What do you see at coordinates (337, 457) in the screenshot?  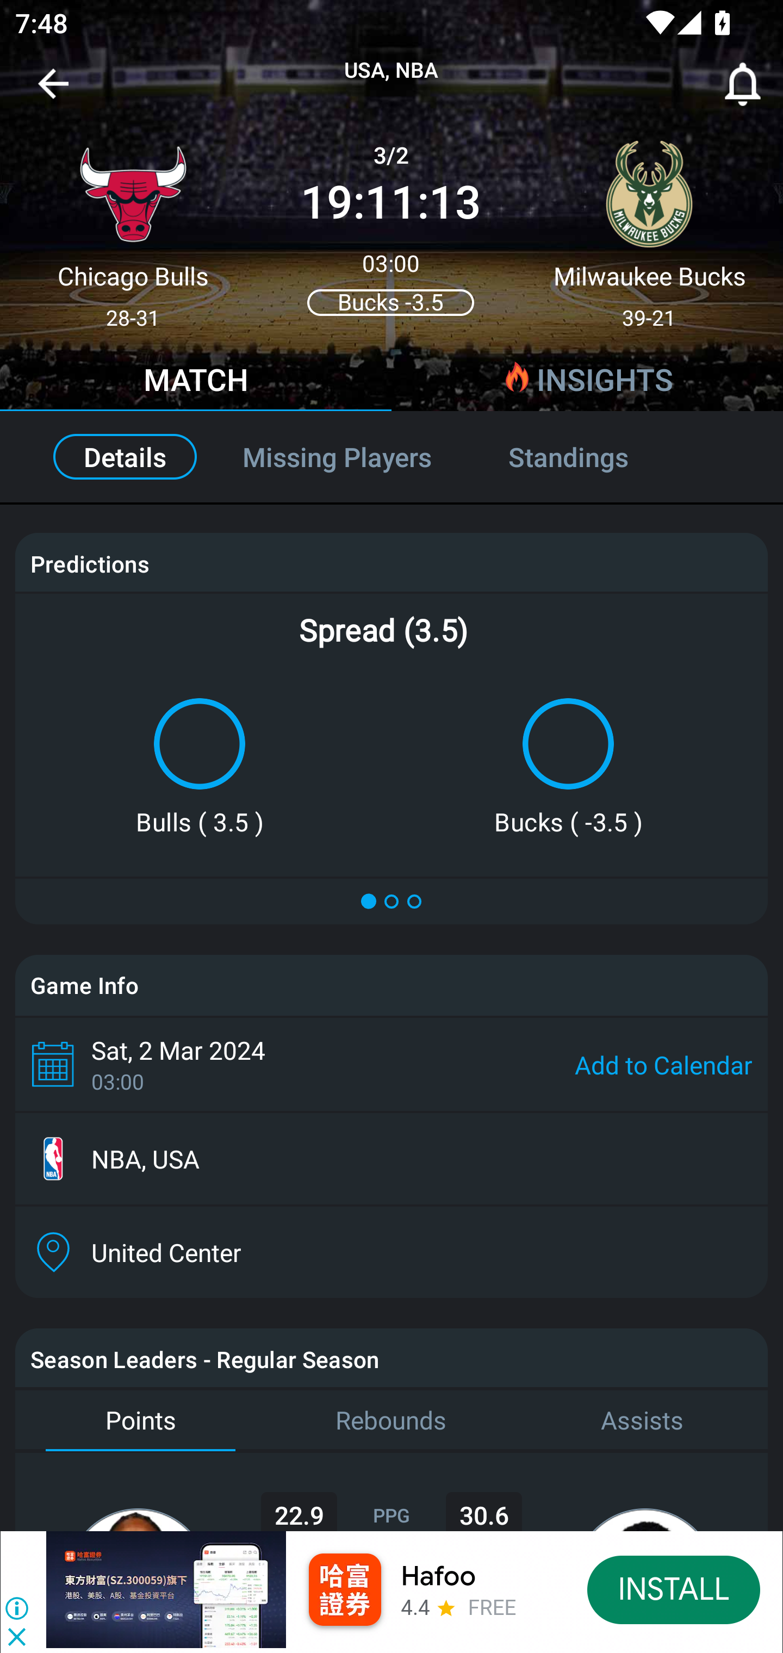 I see `Missing Players` at bounding box center [337, 457].